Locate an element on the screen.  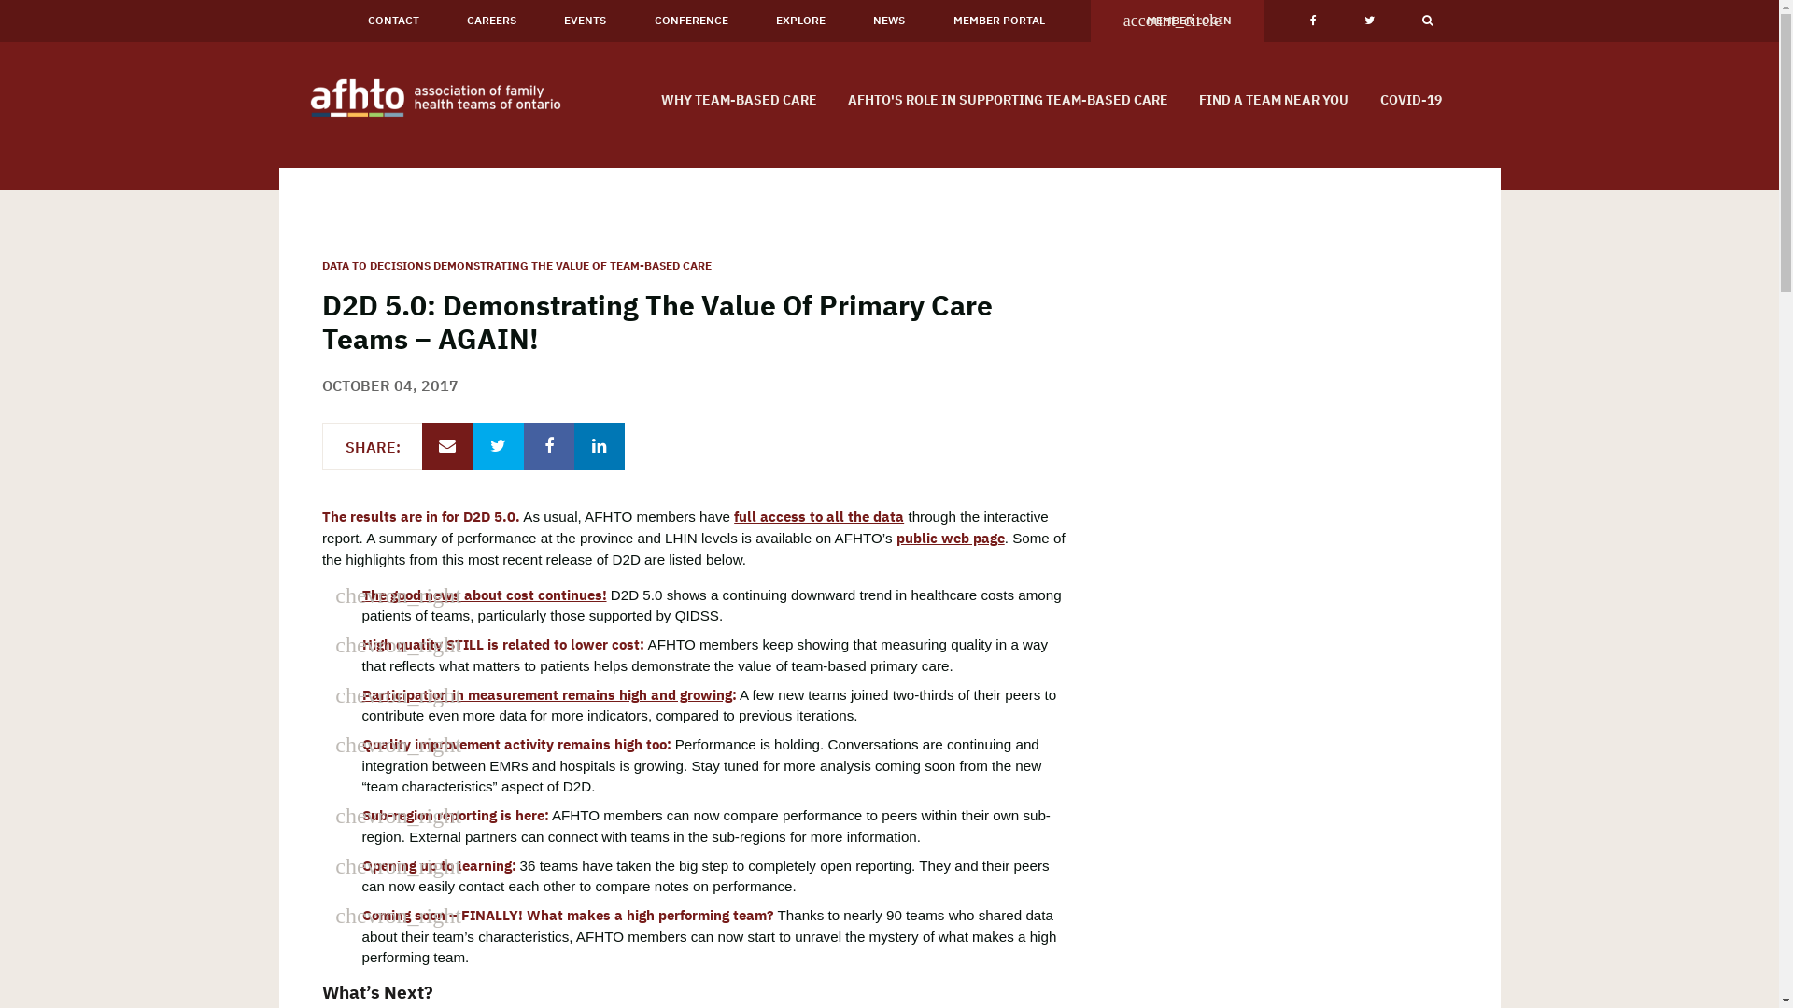
Email is located at coordinates (447, 446).